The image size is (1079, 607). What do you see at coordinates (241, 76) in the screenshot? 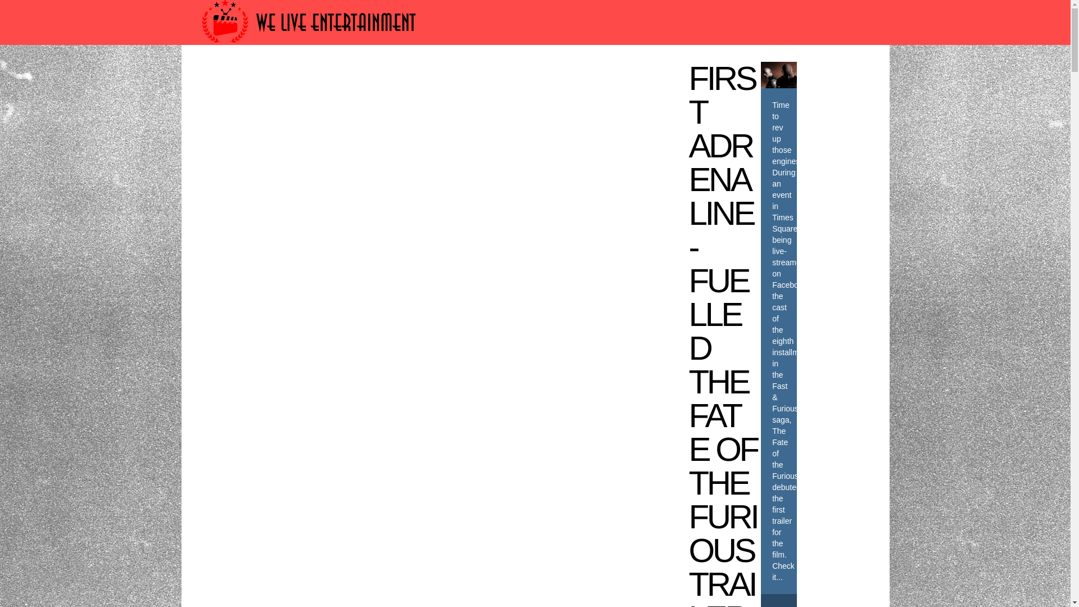
I see `HOME` at bounding box center [241, 76].